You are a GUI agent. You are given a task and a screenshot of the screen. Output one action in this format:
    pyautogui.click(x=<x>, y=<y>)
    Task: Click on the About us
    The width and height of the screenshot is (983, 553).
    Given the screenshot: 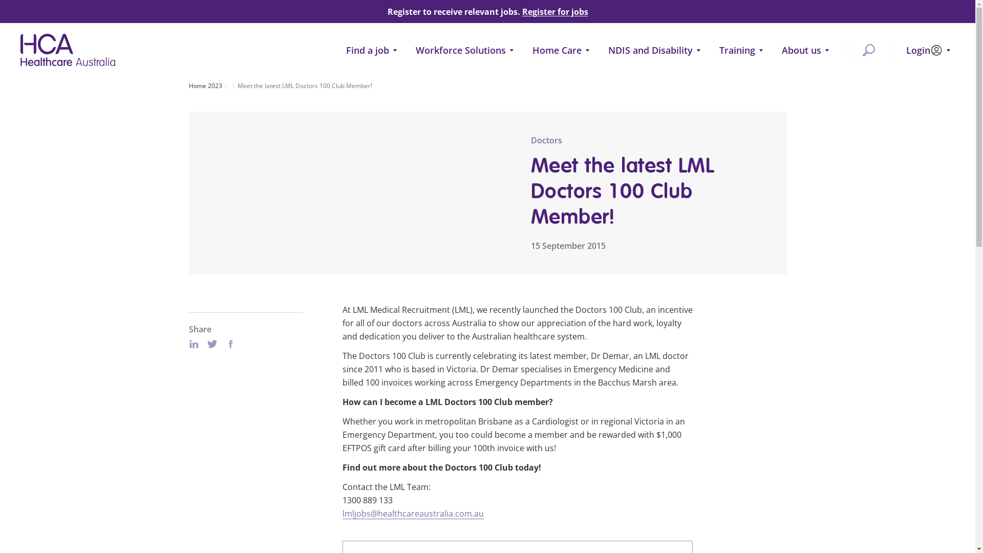 What is the action you would take?
    pyautogui.click(x=808, y=50)
    